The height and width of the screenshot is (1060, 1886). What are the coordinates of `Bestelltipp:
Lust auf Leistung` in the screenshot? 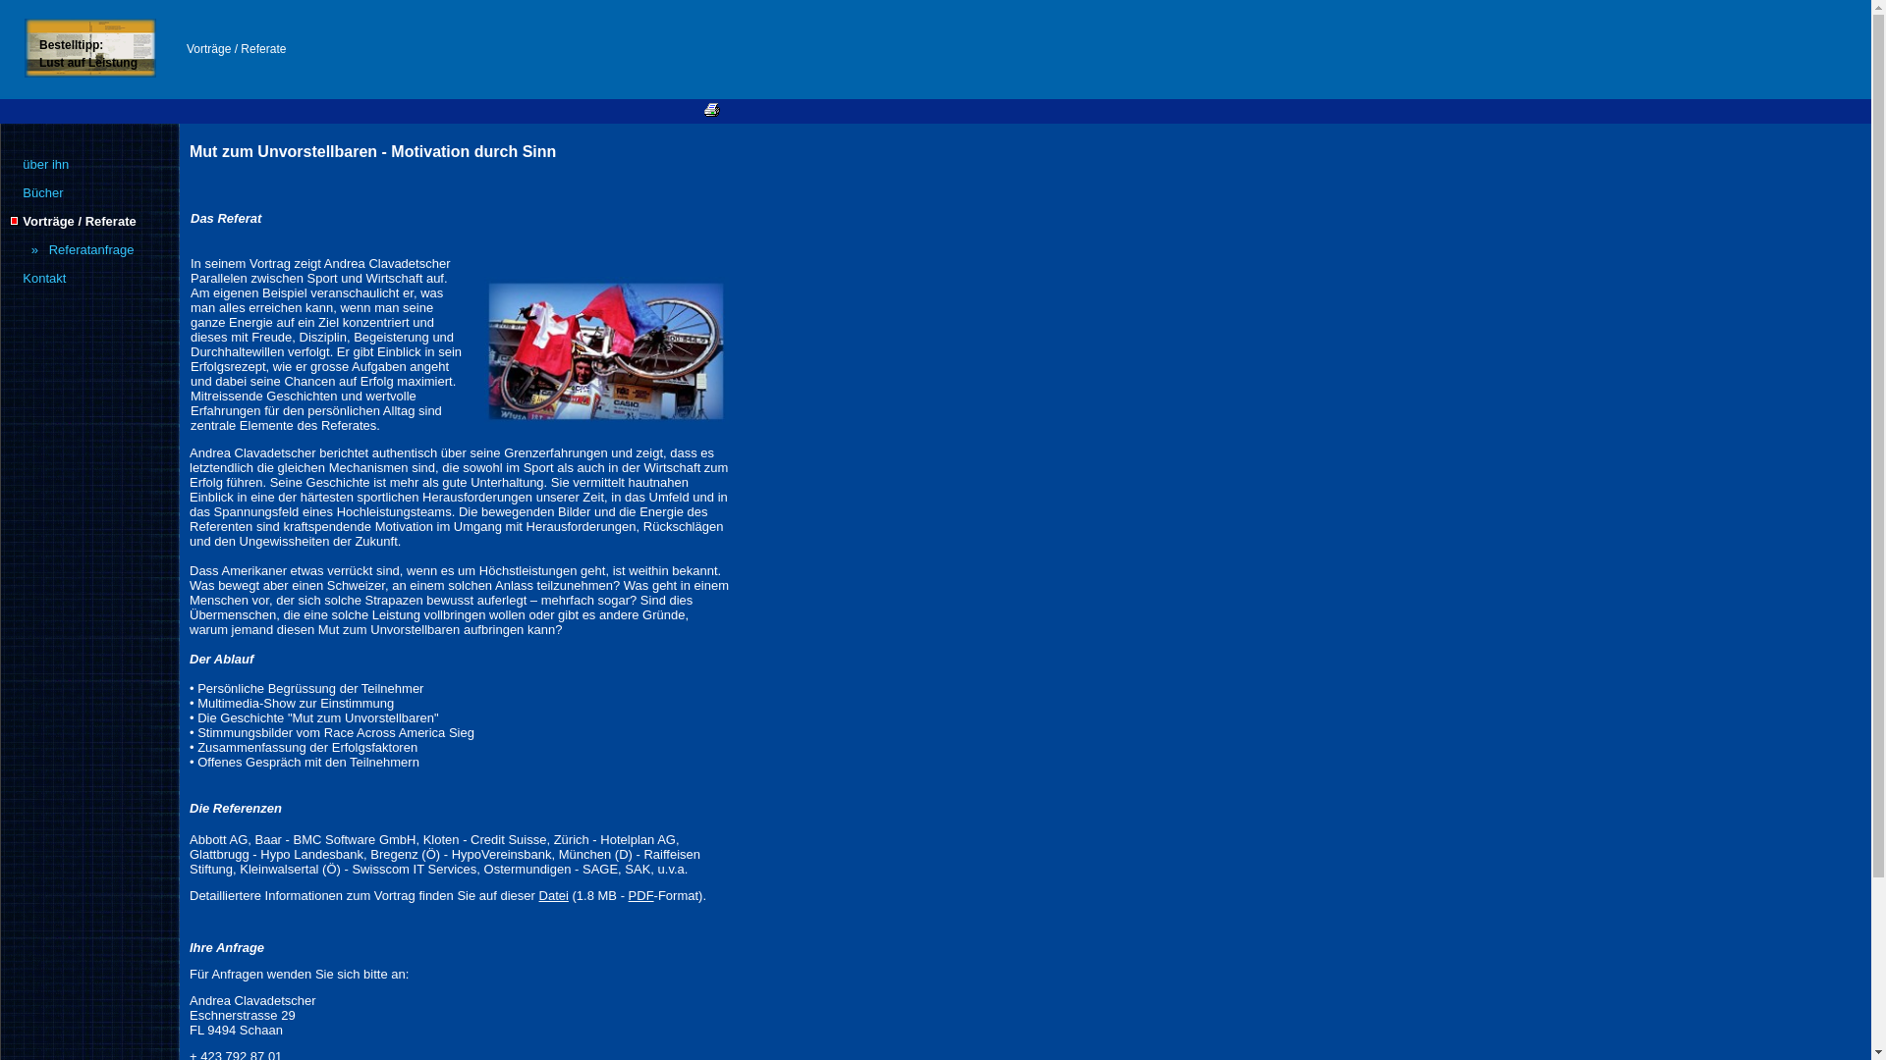 It's located at (88, 53).